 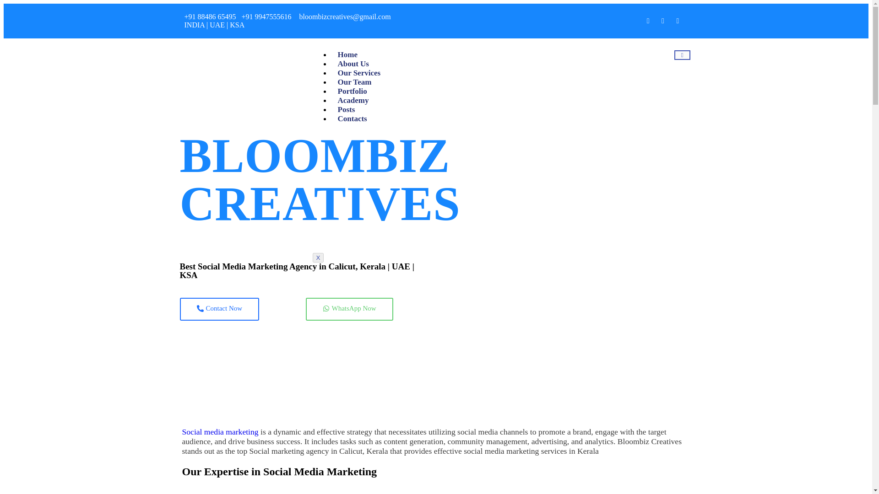 What do you see at coordinates (349, 308) in the screenshot?
I see `WhatsApp Now` at bounding box center [349, 308].